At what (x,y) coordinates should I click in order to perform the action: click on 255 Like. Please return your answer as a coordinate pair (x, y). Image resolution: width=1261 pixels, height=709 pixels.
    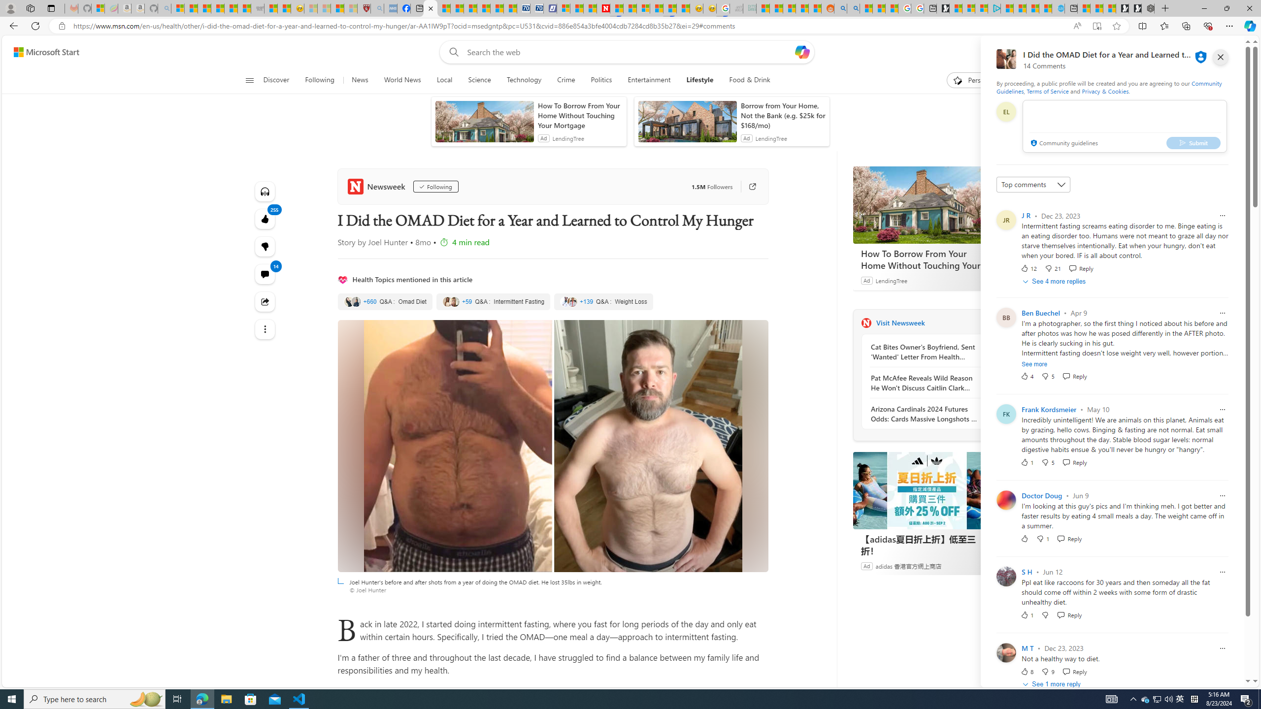
    Looking at the image, I should click on (265, 219).